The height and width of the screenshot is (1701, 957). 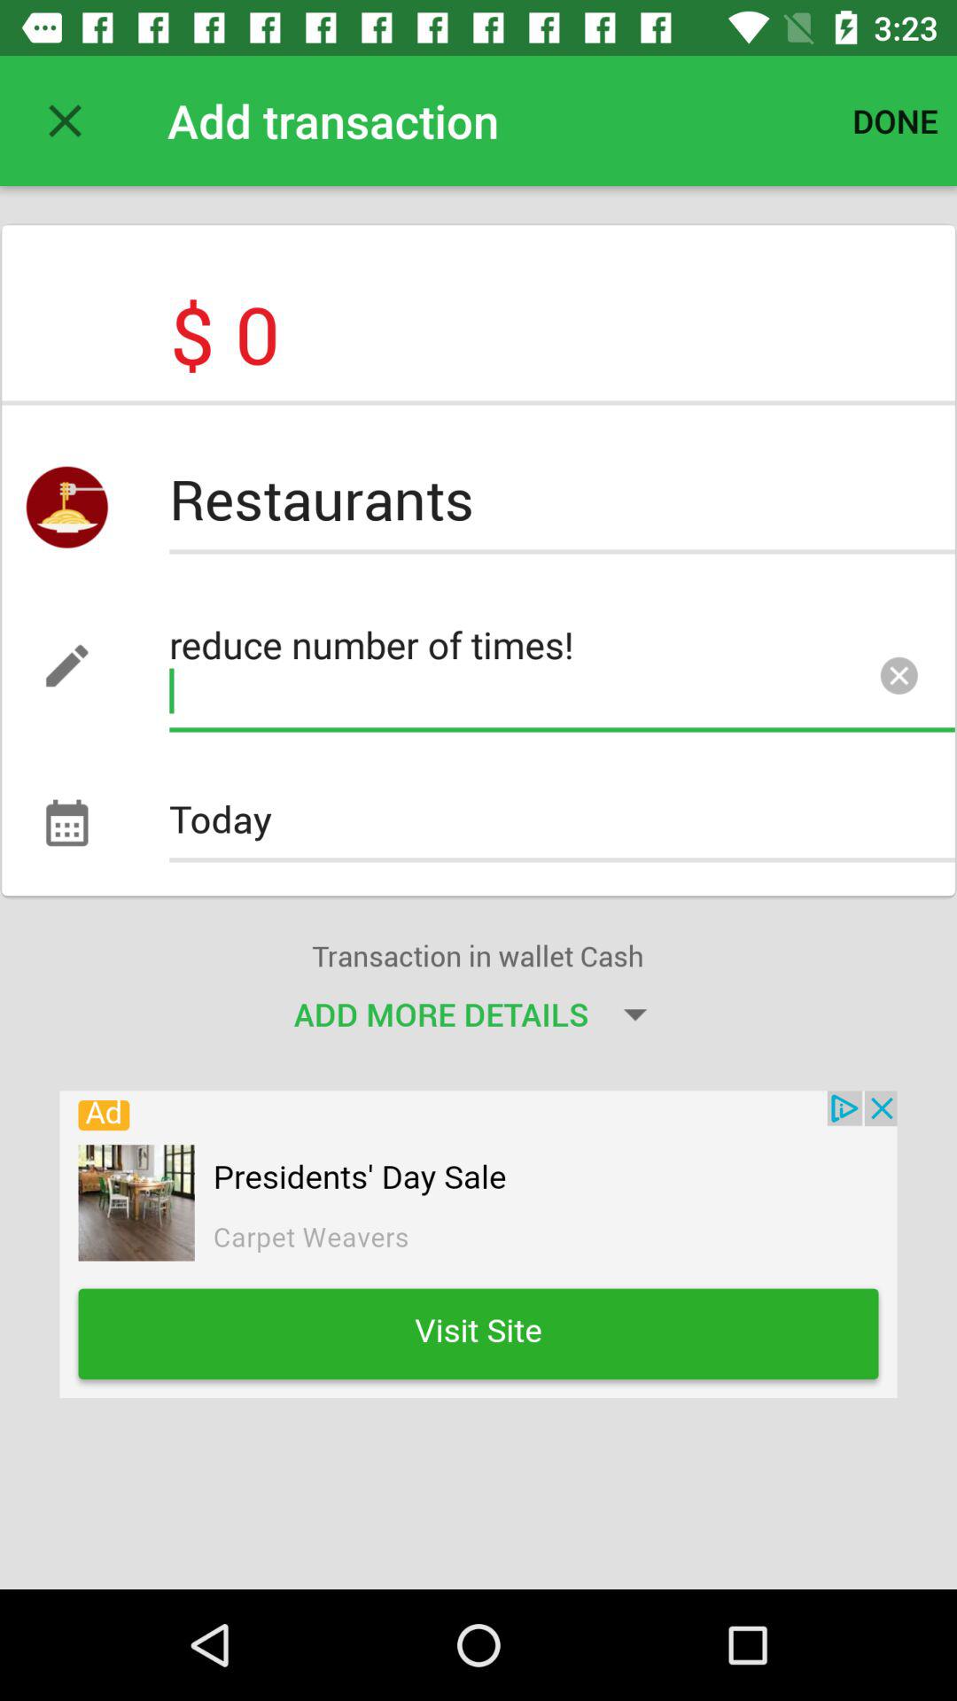 I want to click on carpet weaver advertisement, so click(x=478, y=1244).